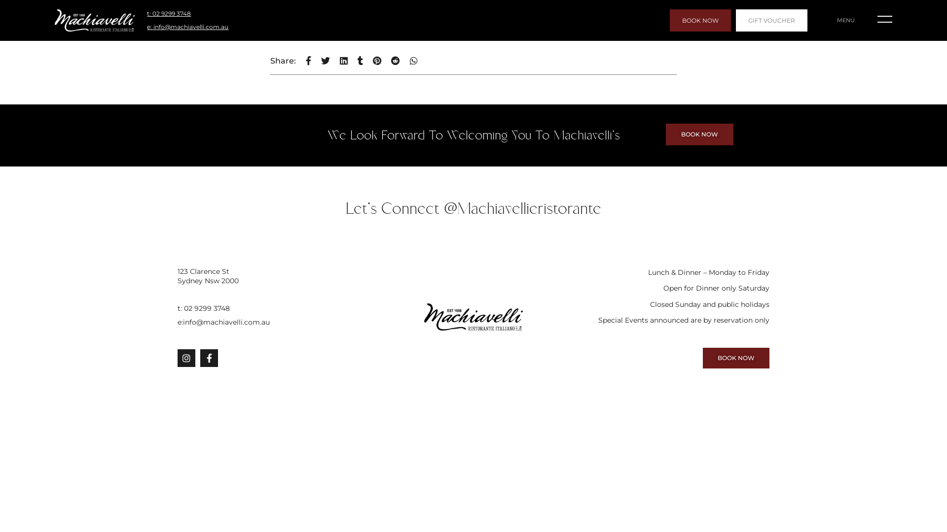 The image size is (947, 532). What do you see at coordinates (187, 28) in the screenshot?
I see `e: info@machiavelli.com.au` at bounding box center [187, 28].